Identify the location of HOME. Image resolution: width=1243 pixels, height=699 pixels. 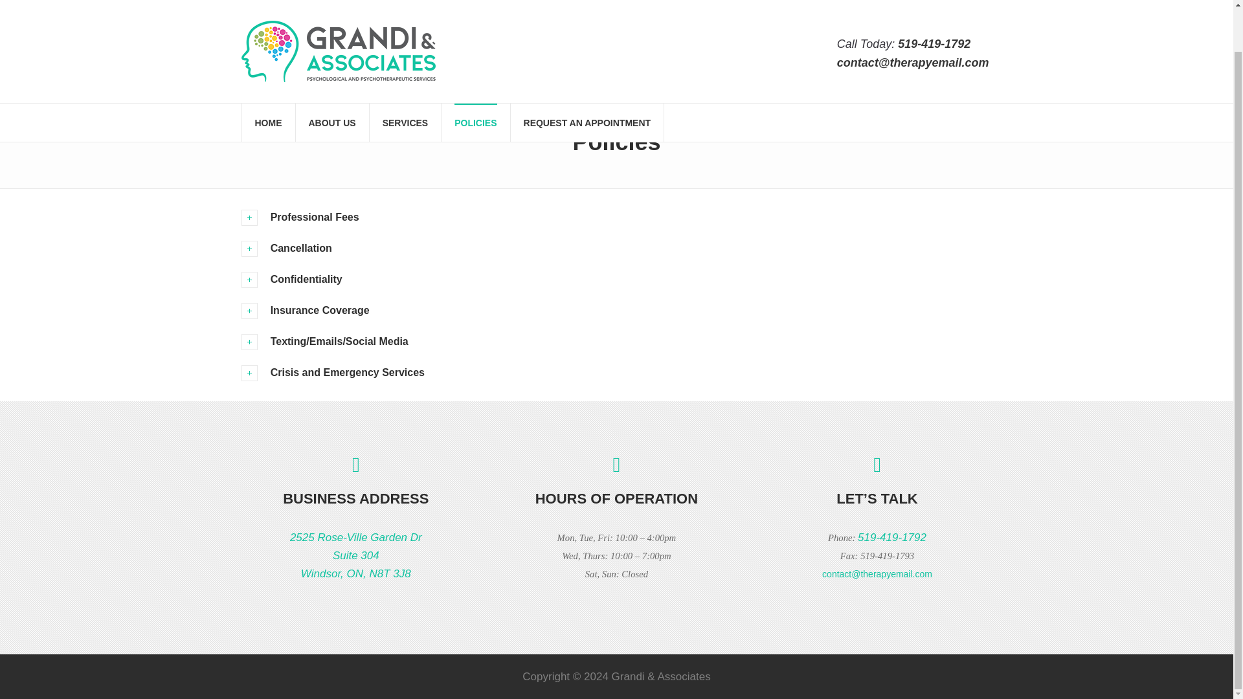
(405, 76).